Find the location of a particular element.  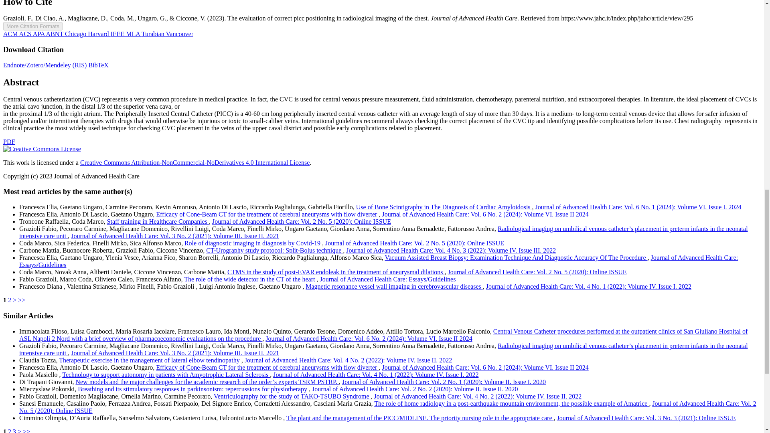

More Citation Formats is located at coordinates (32, 26).